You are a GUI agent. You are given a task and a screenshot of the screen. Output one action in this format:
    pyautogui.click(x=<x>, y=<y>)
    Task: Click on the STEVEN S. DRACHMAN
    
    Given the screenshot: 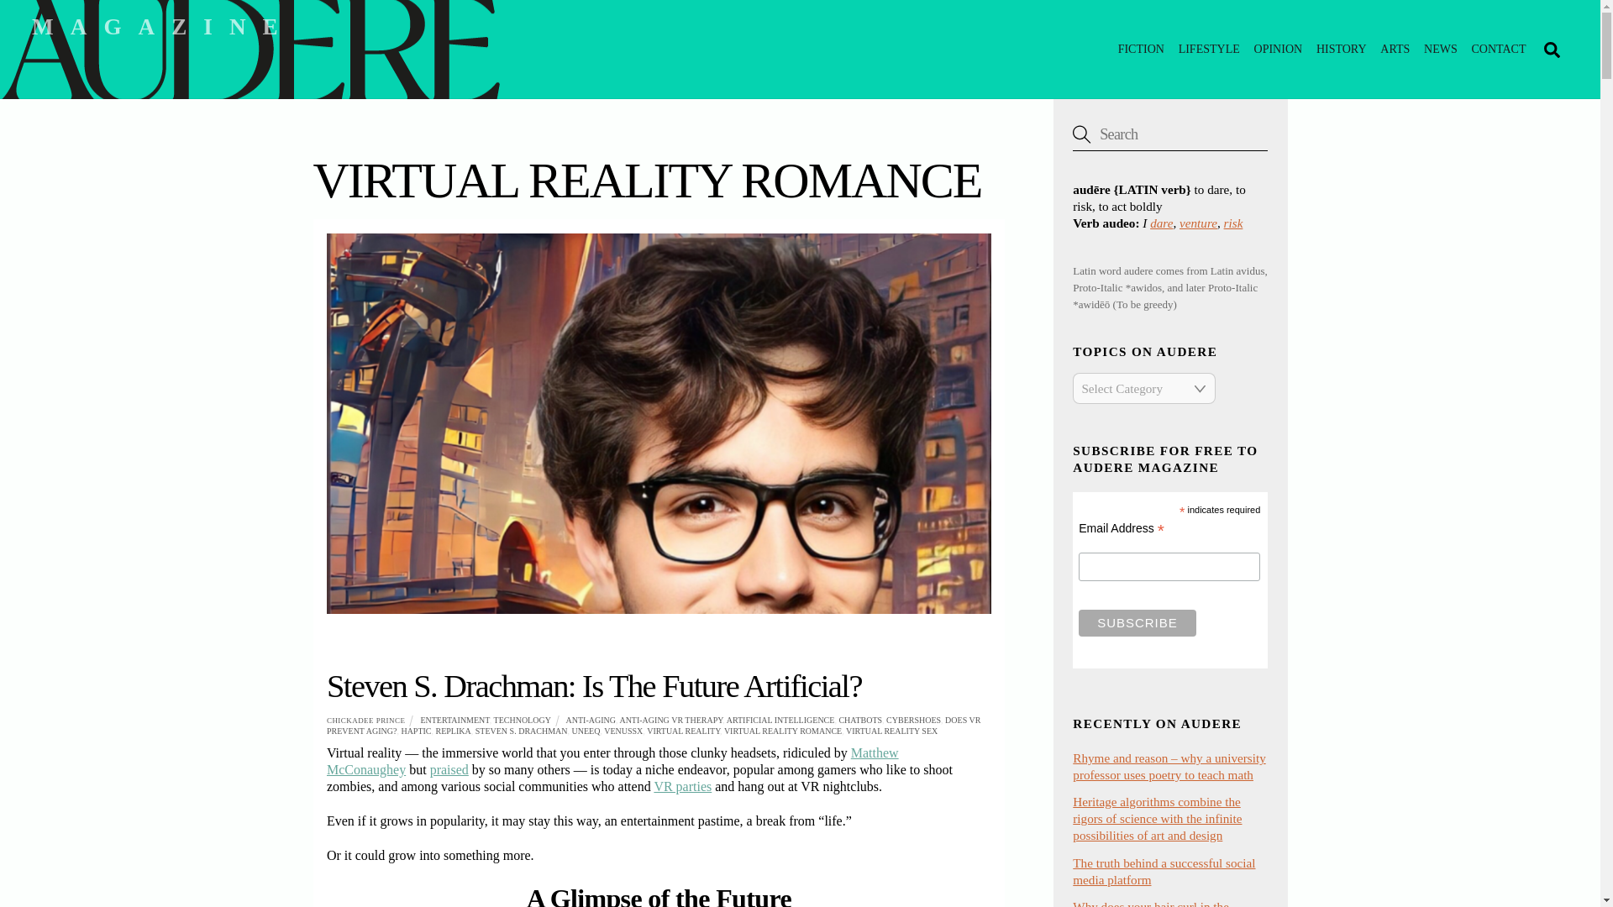 What is the action you would take?
    pyautogui.click(x=521, y=731)
    